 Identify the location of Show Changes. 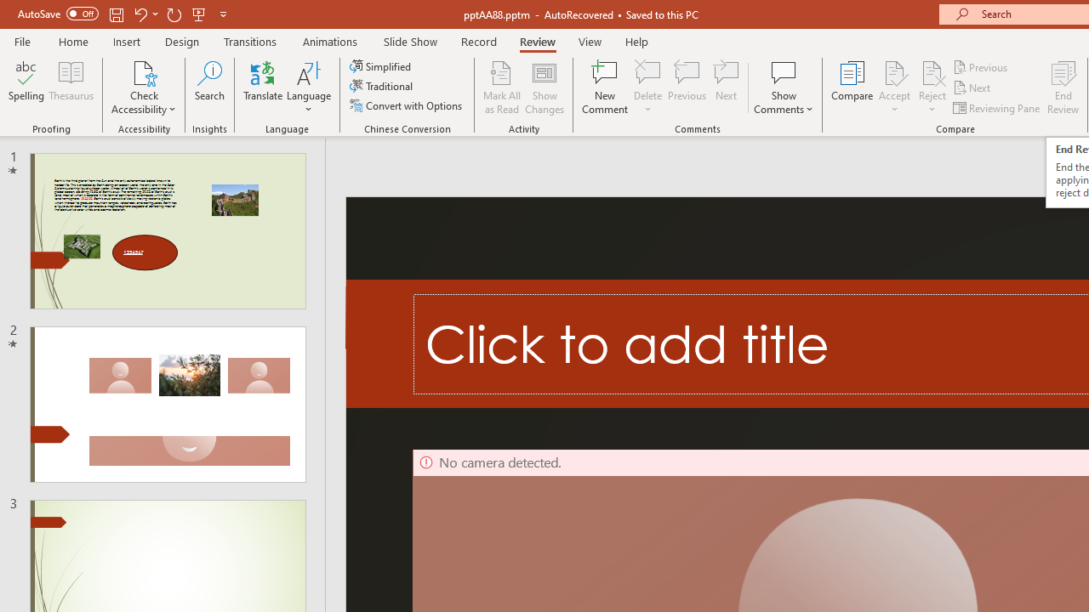
(544, 87).